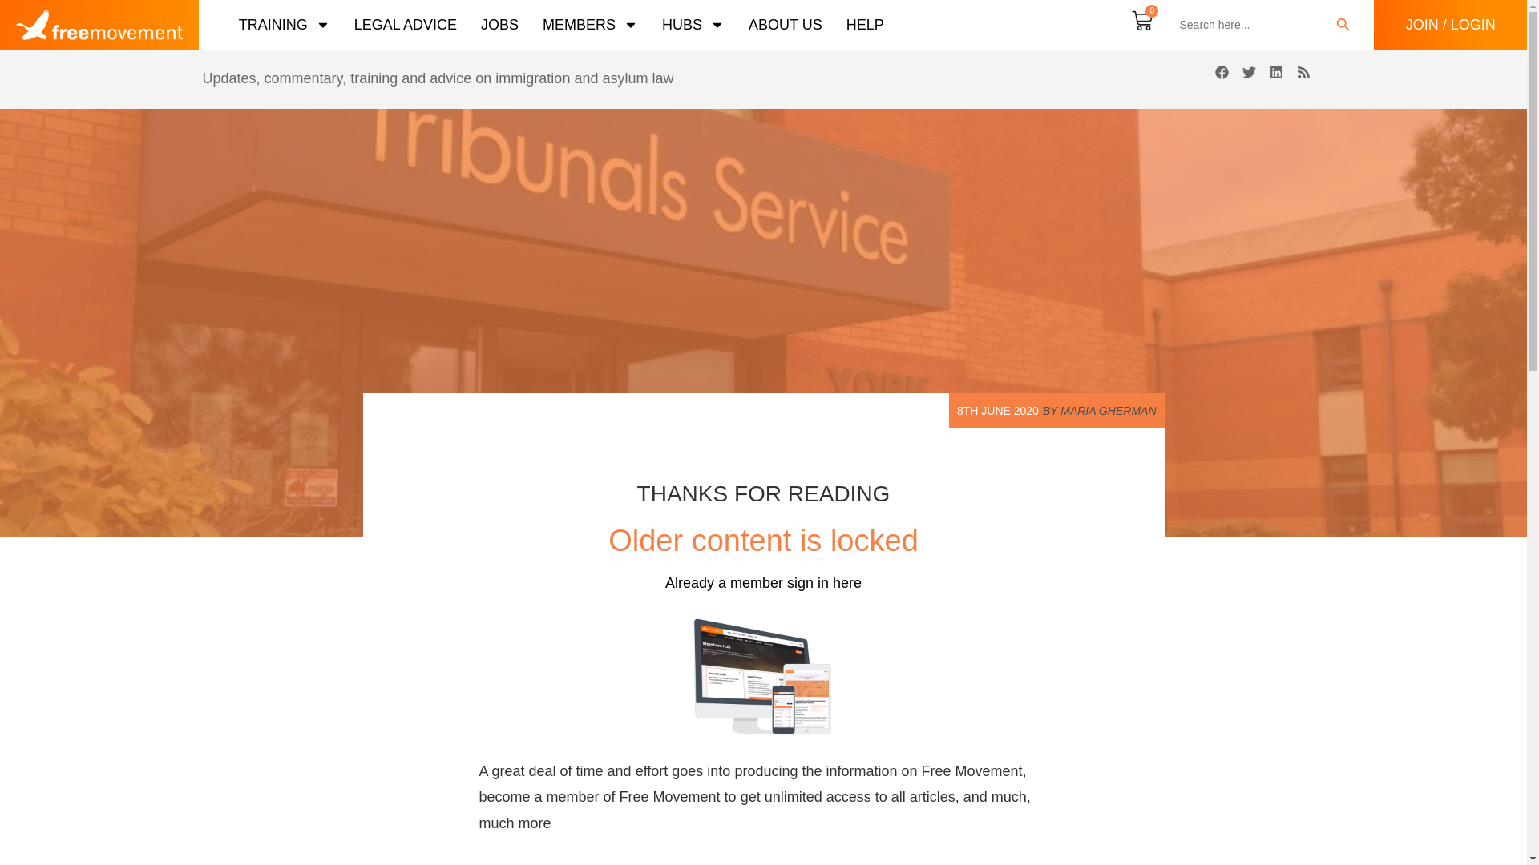 This screenshot has height=865, width=1539. Describe the element at coordinates (693, 24) in the screenshot. I see `HUBS` at that location.